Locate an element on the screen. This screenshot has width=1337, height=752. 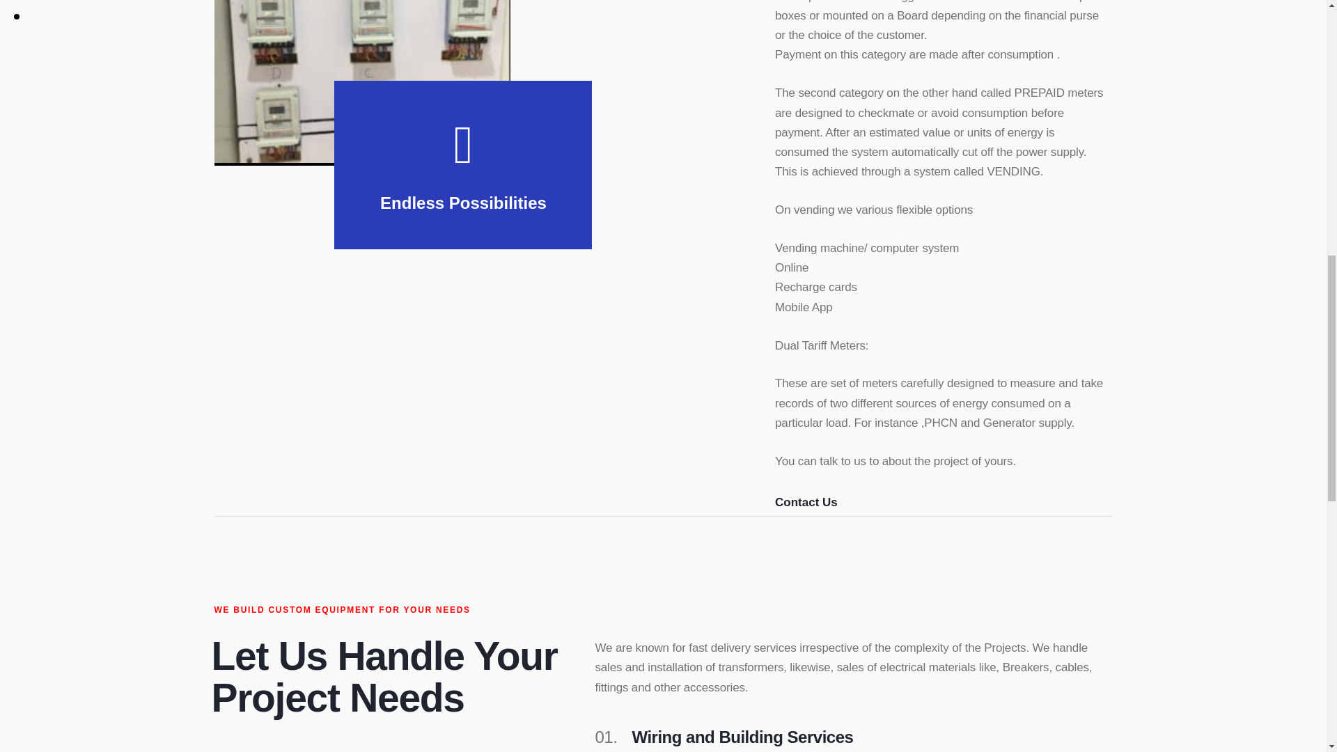
Metering Services is located at coordinates (362, 83).